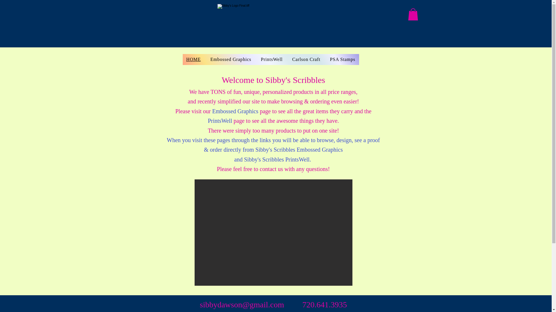  What do you see at coordinates (343, 59) in the screenshot?
I see `PSA Stamps` at bounding box center [343, 59].